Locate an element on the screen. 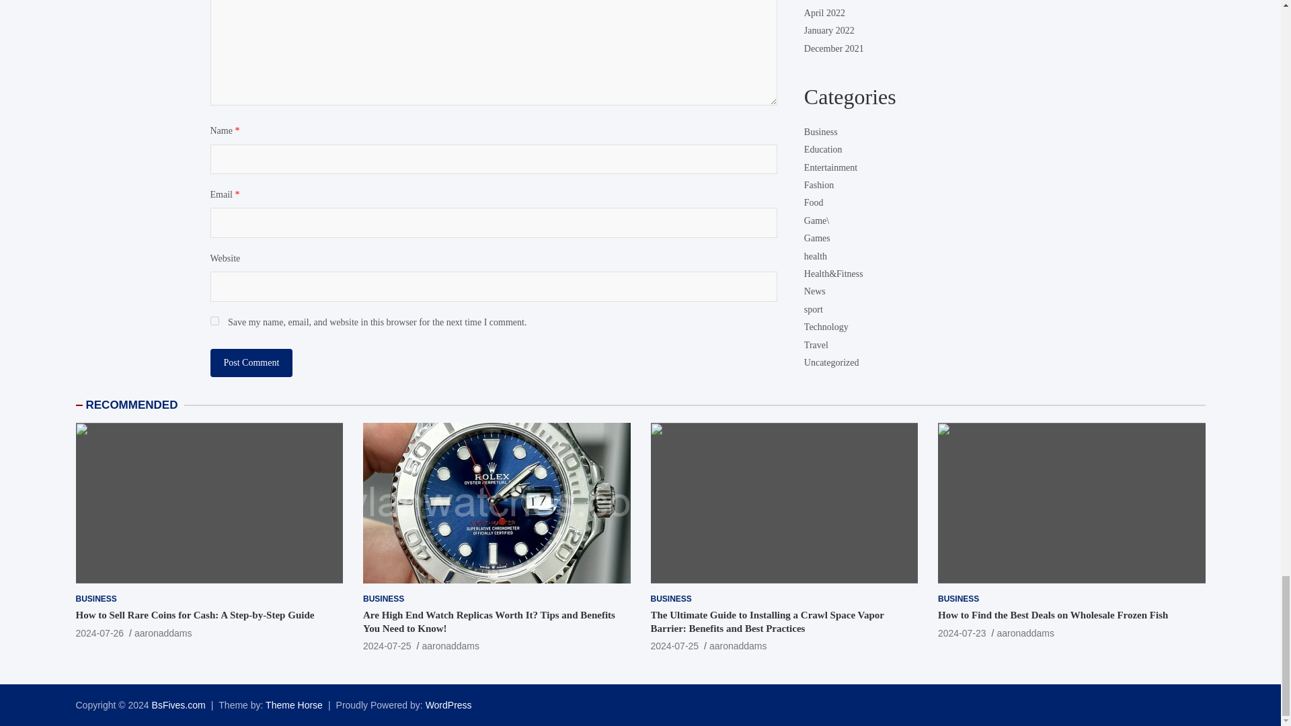 Image resolution: width=1291 pixels, height=726 pixels. yes is located at coordinates (214, 320).